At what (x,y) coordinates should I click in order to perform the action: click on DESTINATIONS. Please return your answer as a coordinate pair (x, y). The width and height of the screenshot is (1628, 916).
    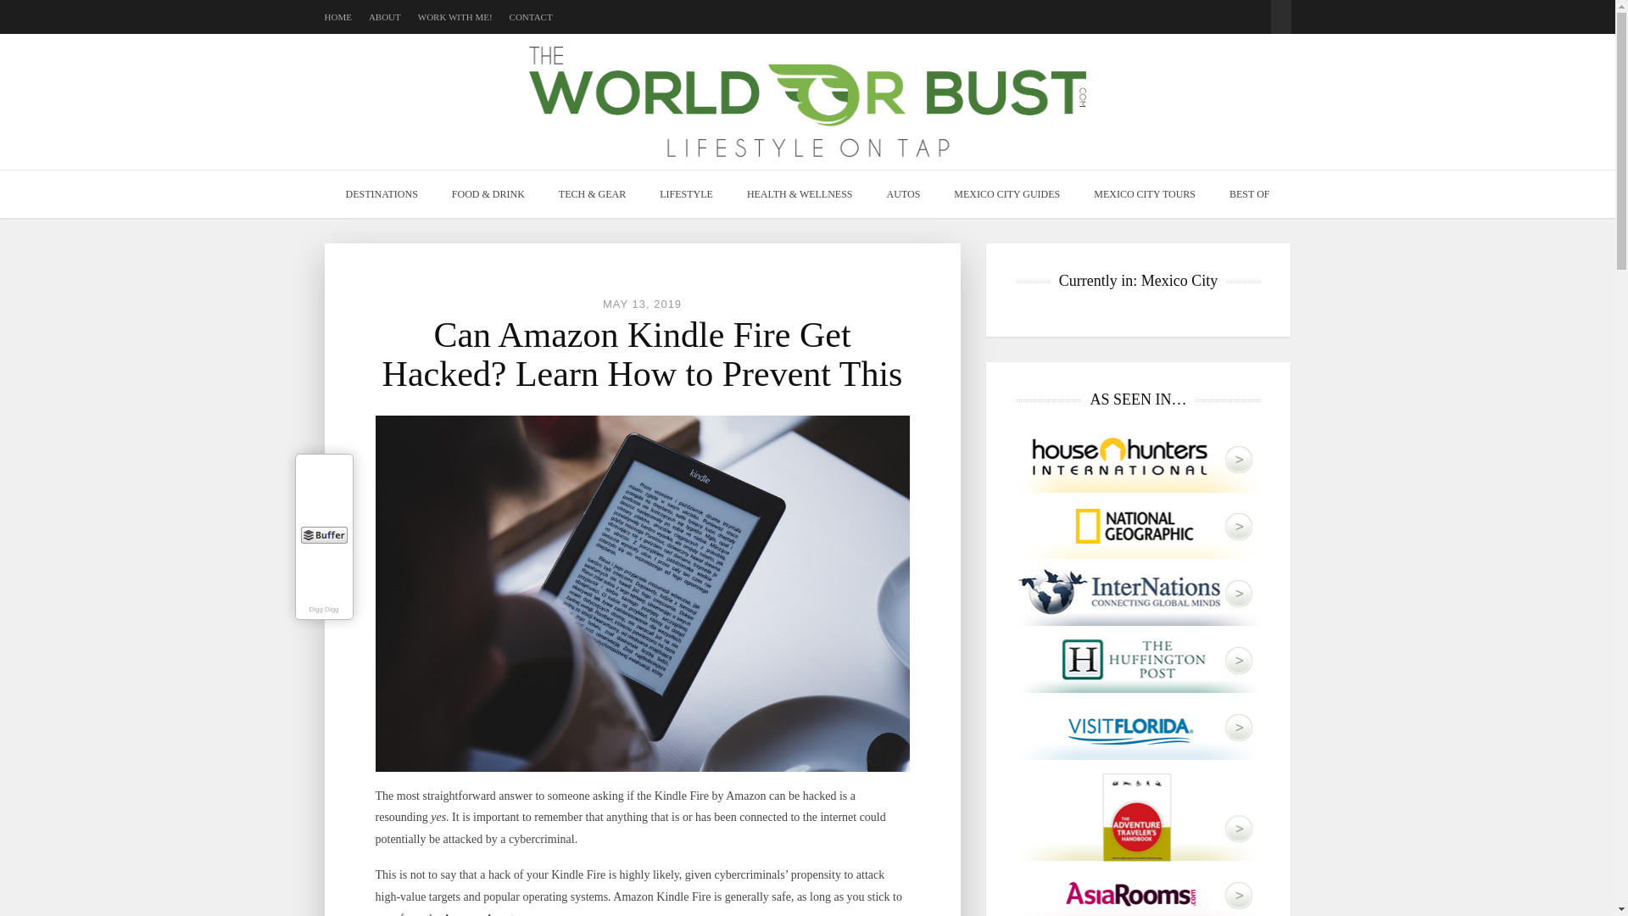
    Looking at the image, I should click on (382, 193).